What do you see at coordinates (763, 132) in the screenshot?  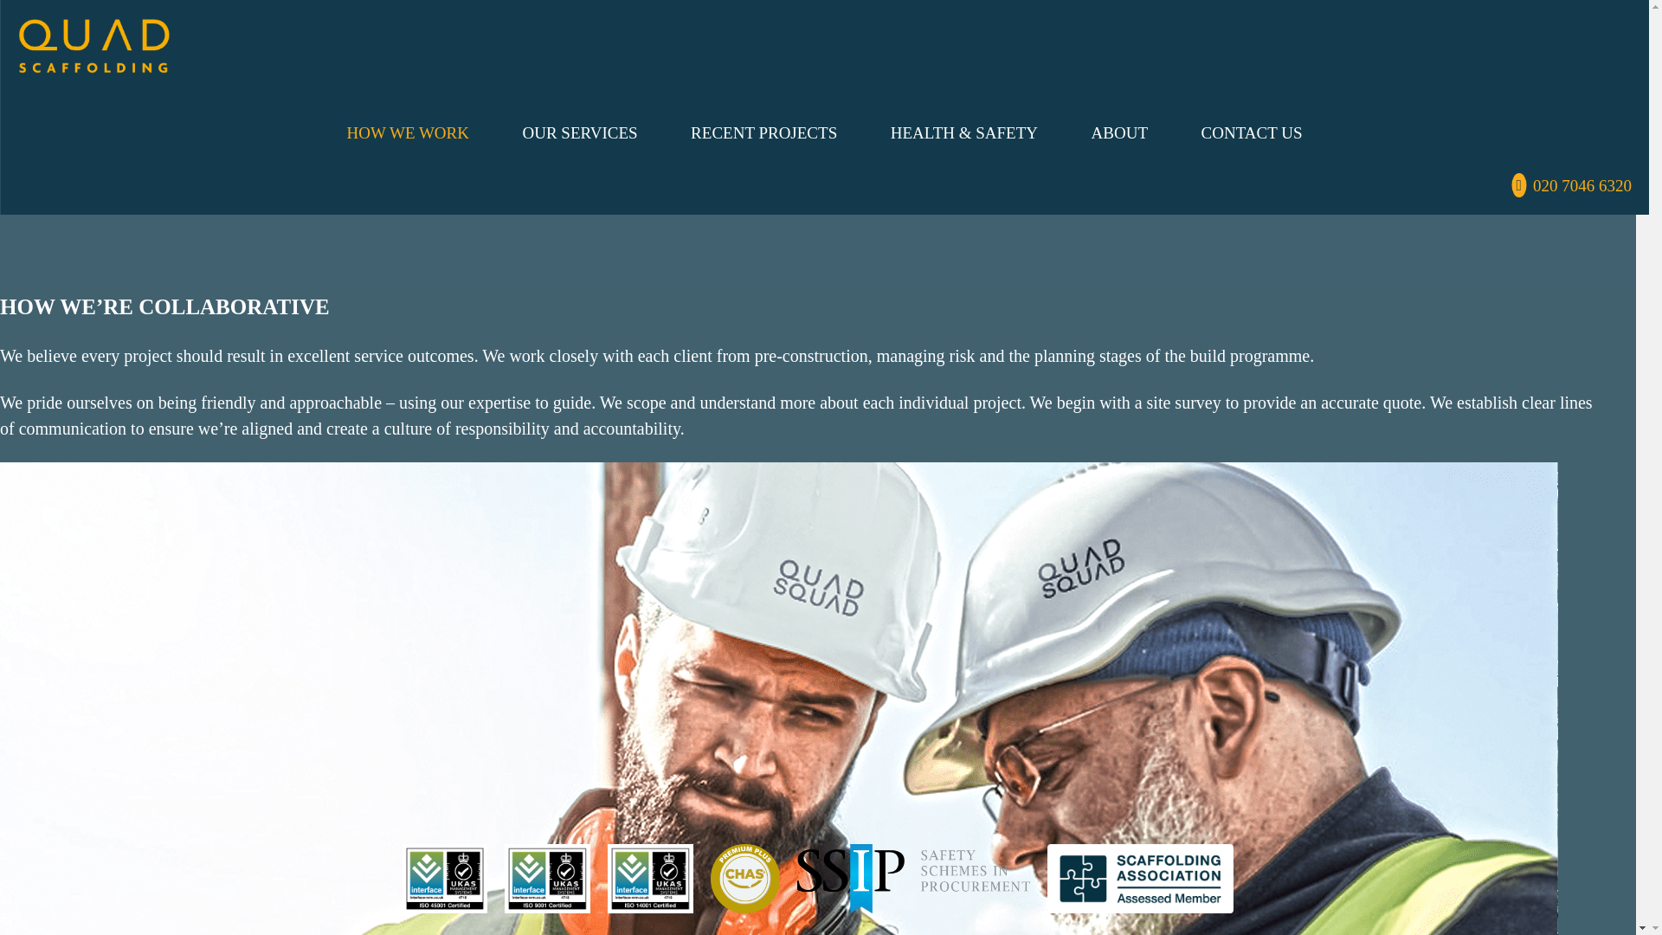 I see `RECENT PROJECTS` at bounding box center [763, 132].